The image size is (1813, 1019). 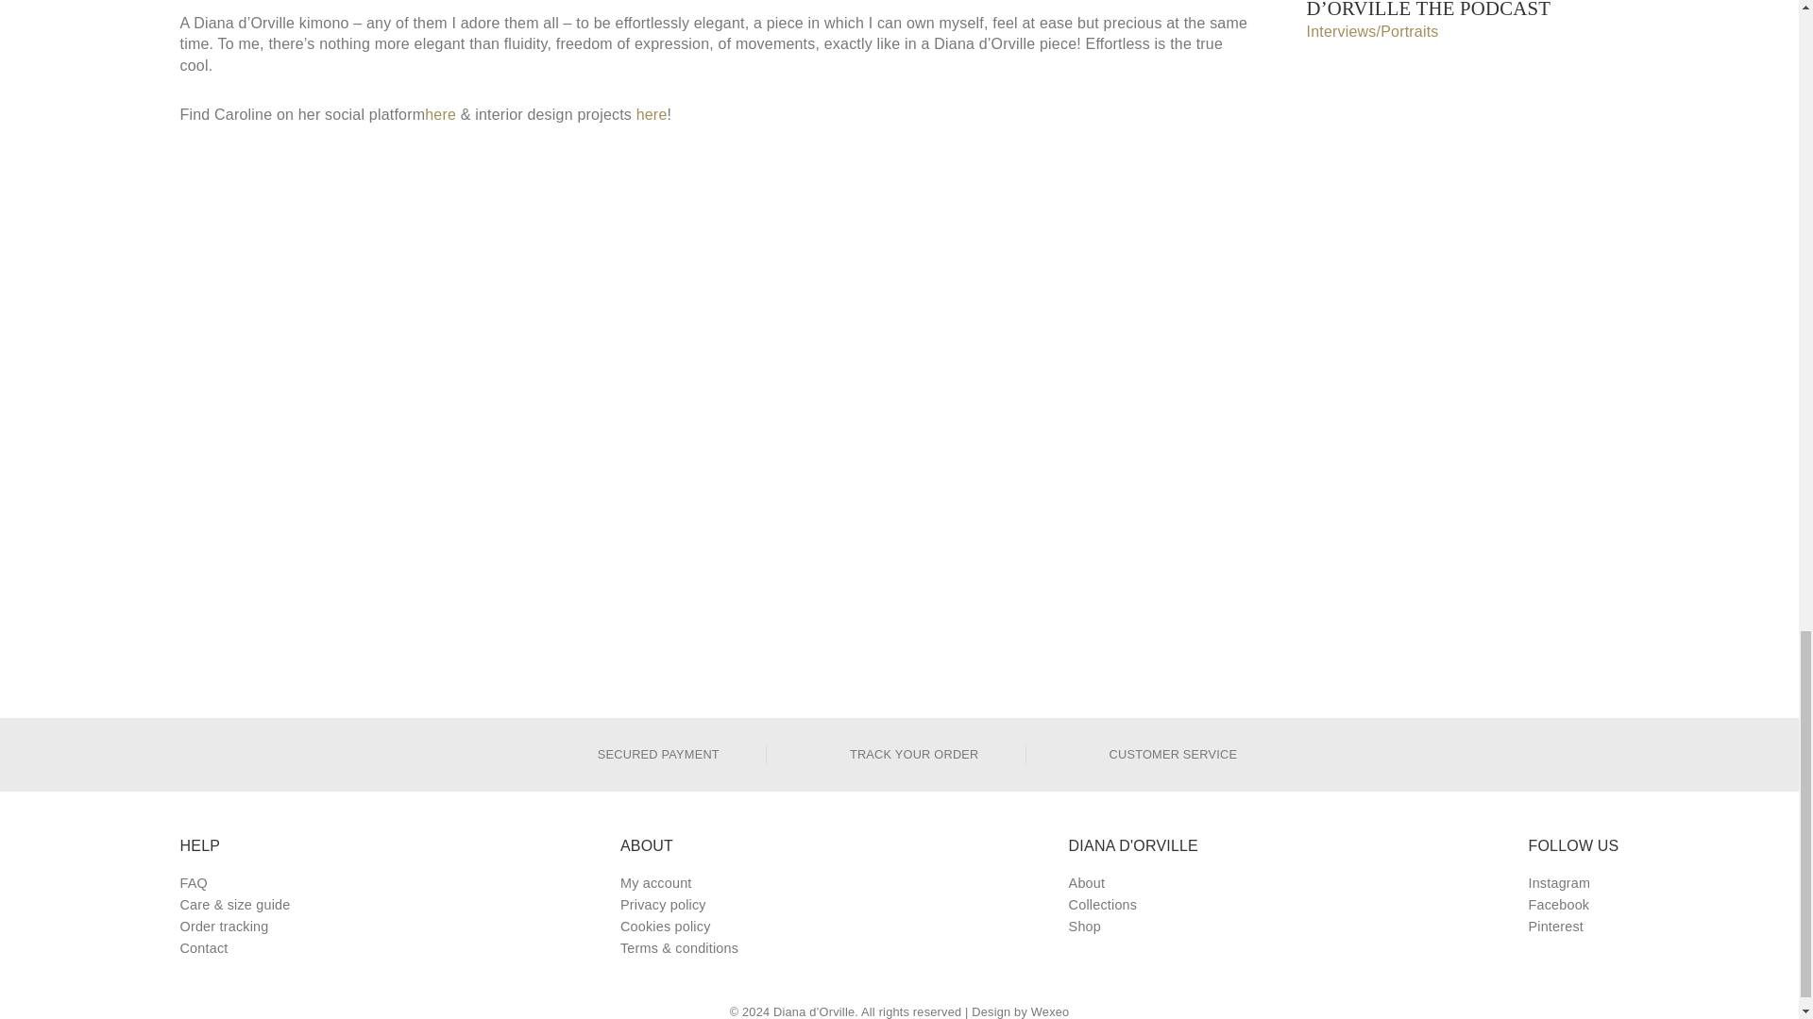 I want to click on Order tracking, so click(x=234, y=927).